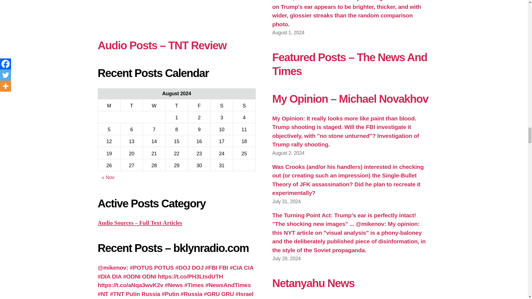 The width and height of the screenshot is (532, 299). Describe the element at coordinates (109, 105) in the screenshot. I see `Monday` at that location.